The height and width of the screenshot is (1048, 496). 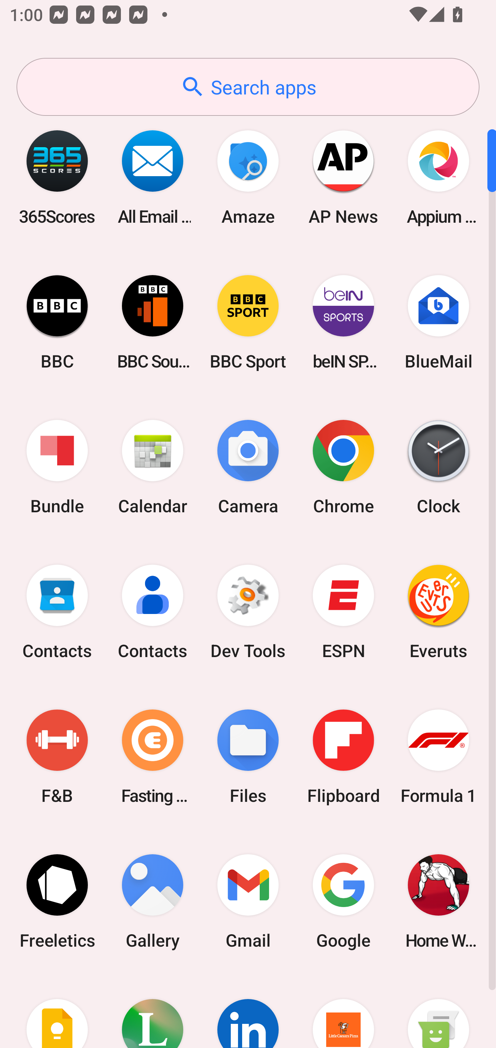 I want to click on Calendar, so click(x=153, y=467).